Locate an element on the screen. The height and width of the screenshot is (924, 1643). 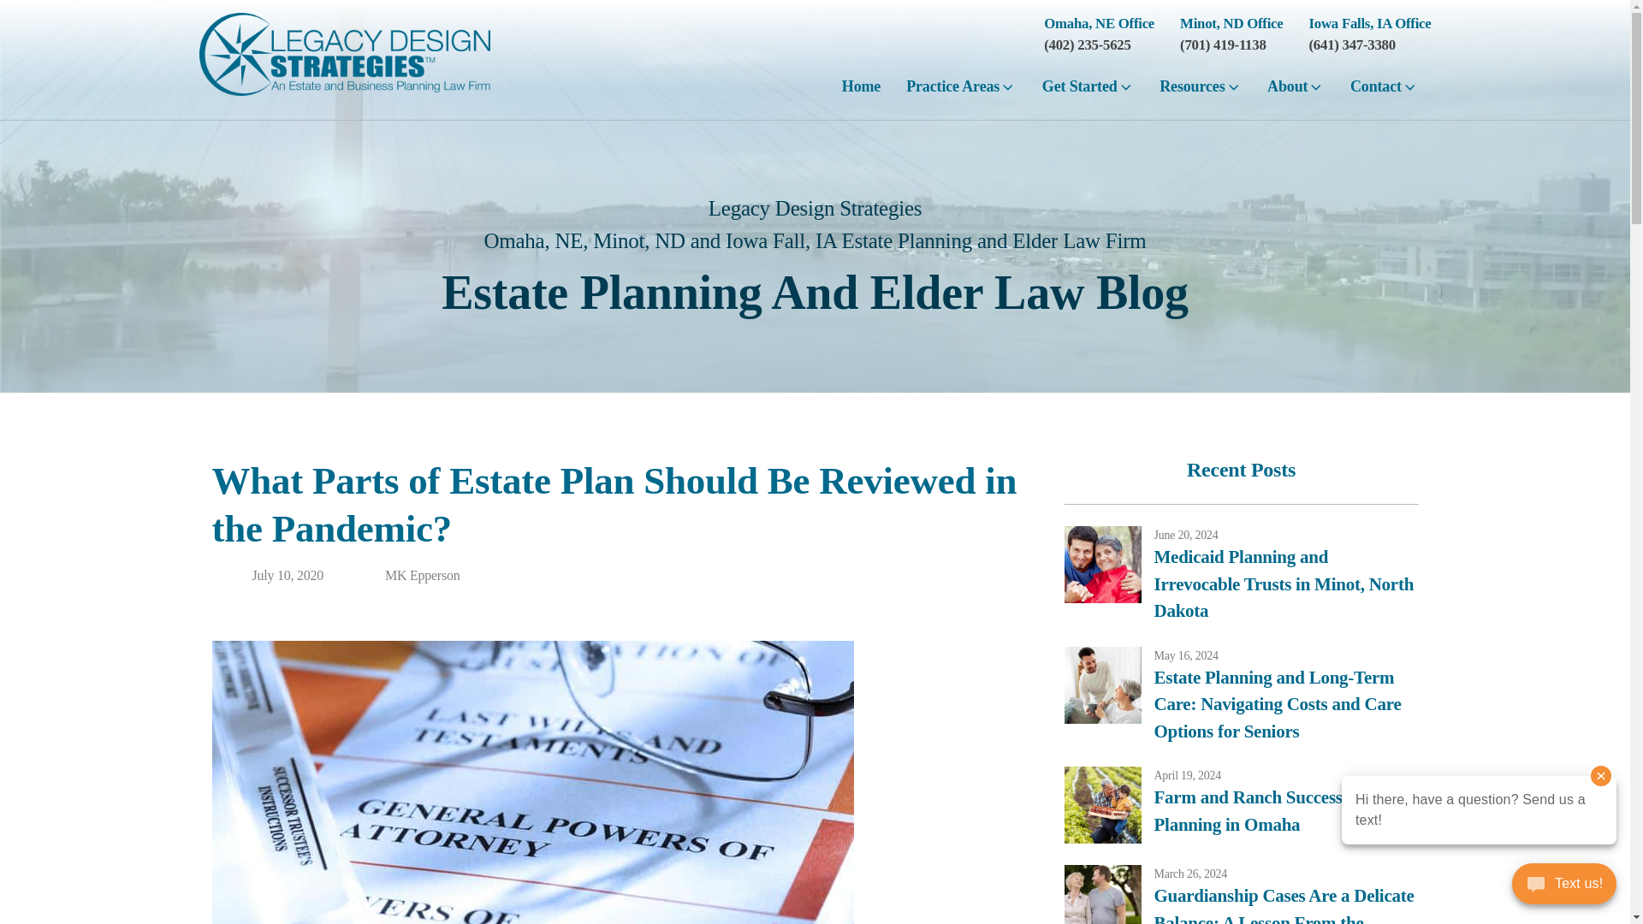
Practice Areas is located at coordinates (962, 92).